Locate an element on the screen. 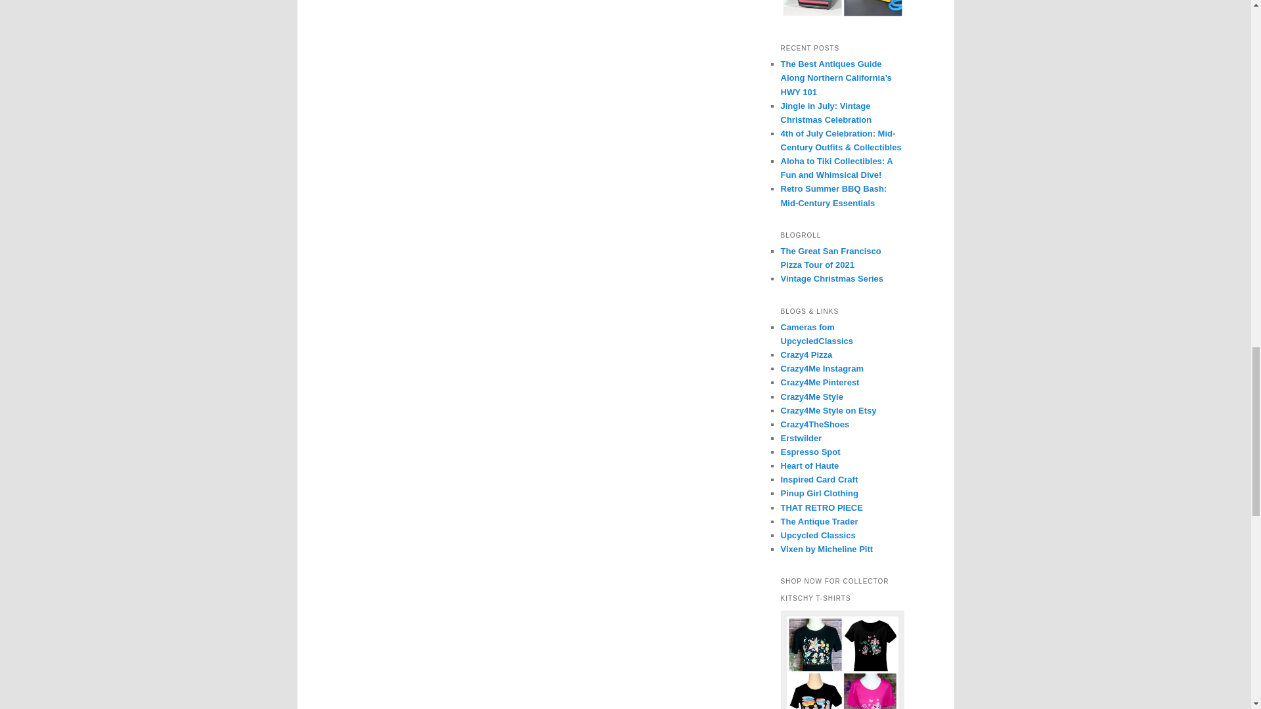  Vintage Cameras is located at coordinates (817, 334).